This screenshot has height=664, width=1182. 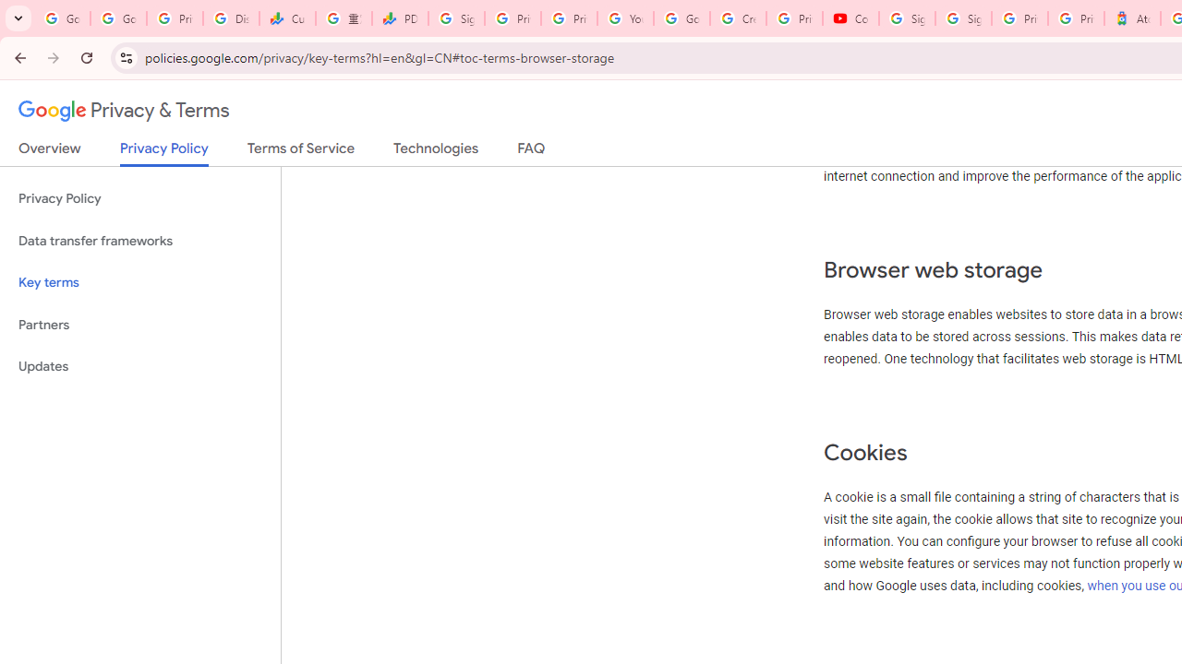 What do you see at coordinates (681, 18) in the screenshot?
I see `Google Account Help` at bounding box center [681, 18].